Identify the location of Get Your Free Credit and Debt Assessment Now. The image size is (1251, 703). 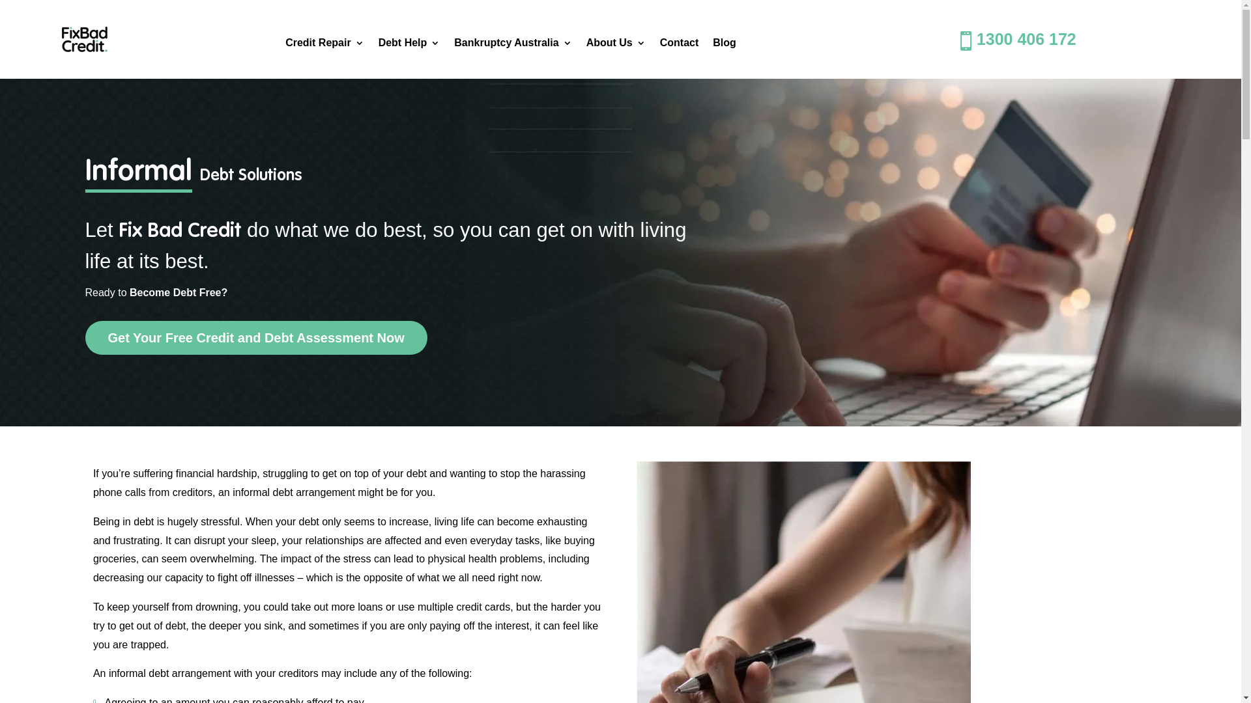
(255, 338).